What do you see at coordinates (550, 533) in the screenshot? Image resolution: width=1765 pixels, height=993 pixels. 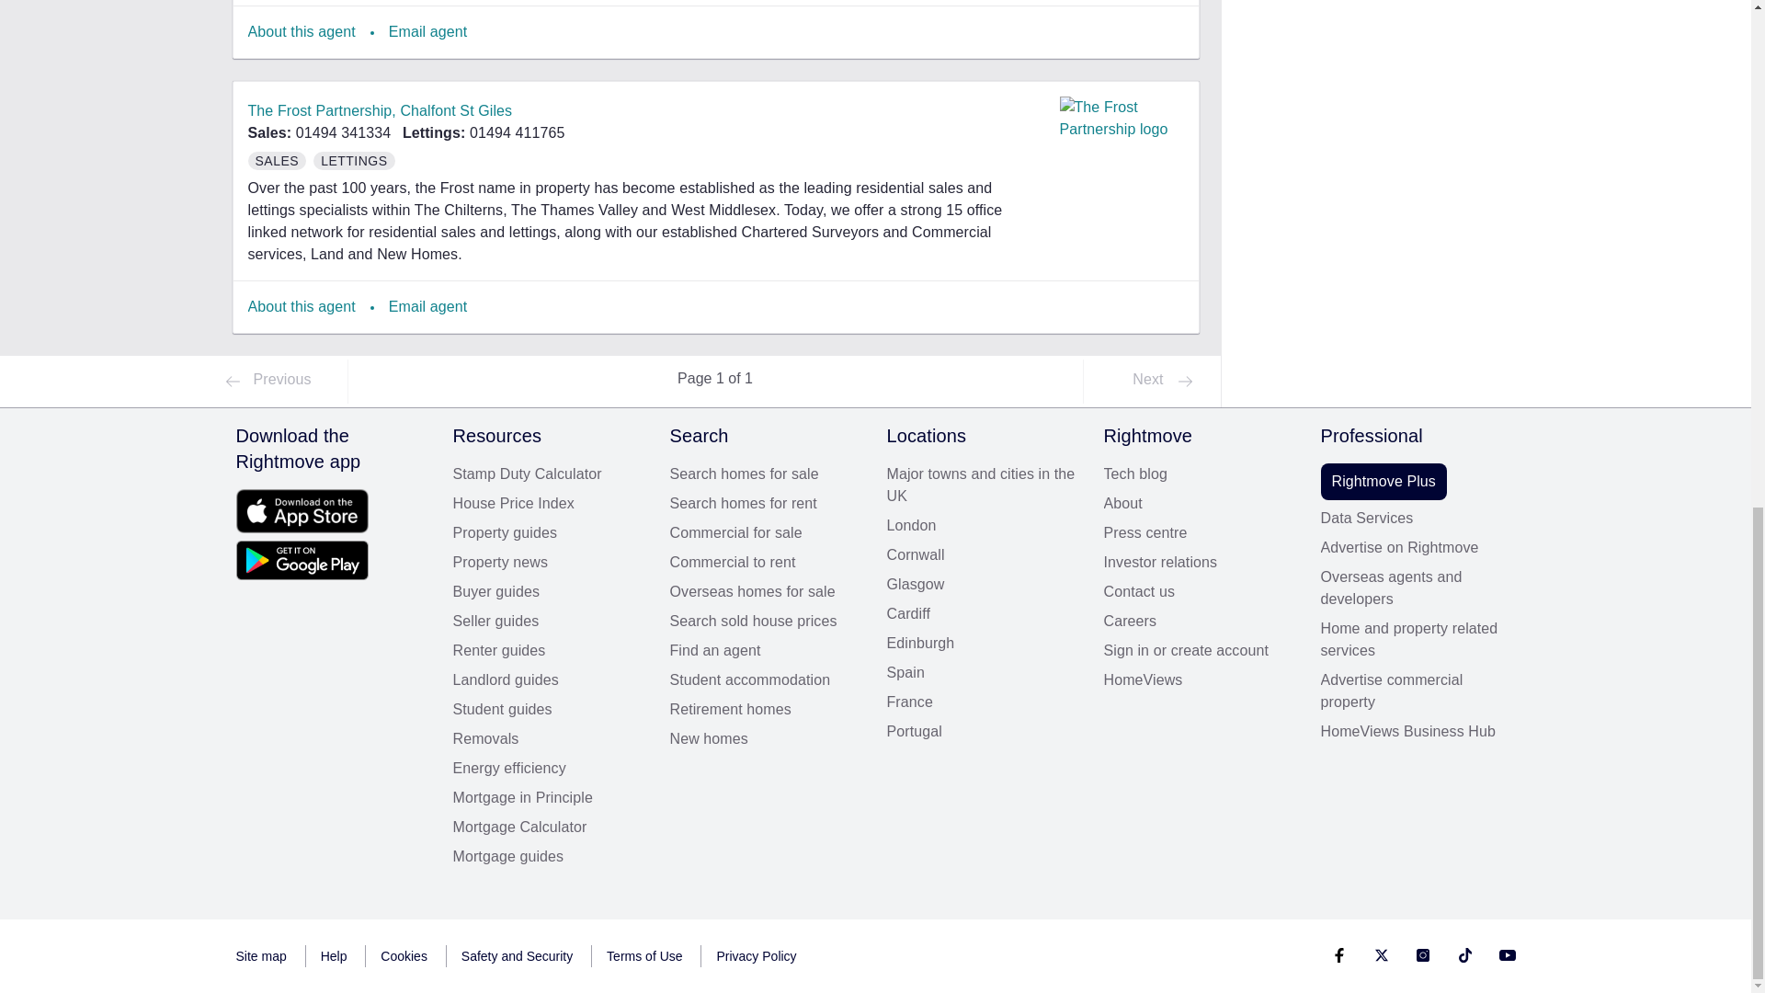 I see `Property guides` at bounding box center [550, 533].